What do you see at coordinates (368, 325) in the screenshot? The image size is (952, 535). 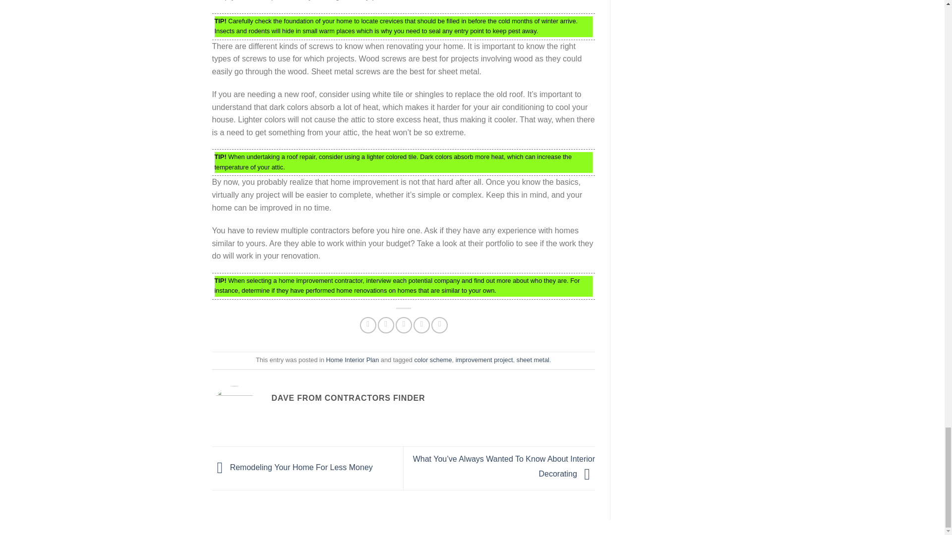 I see `Share on Facebook` at bounding box center [368, 325].